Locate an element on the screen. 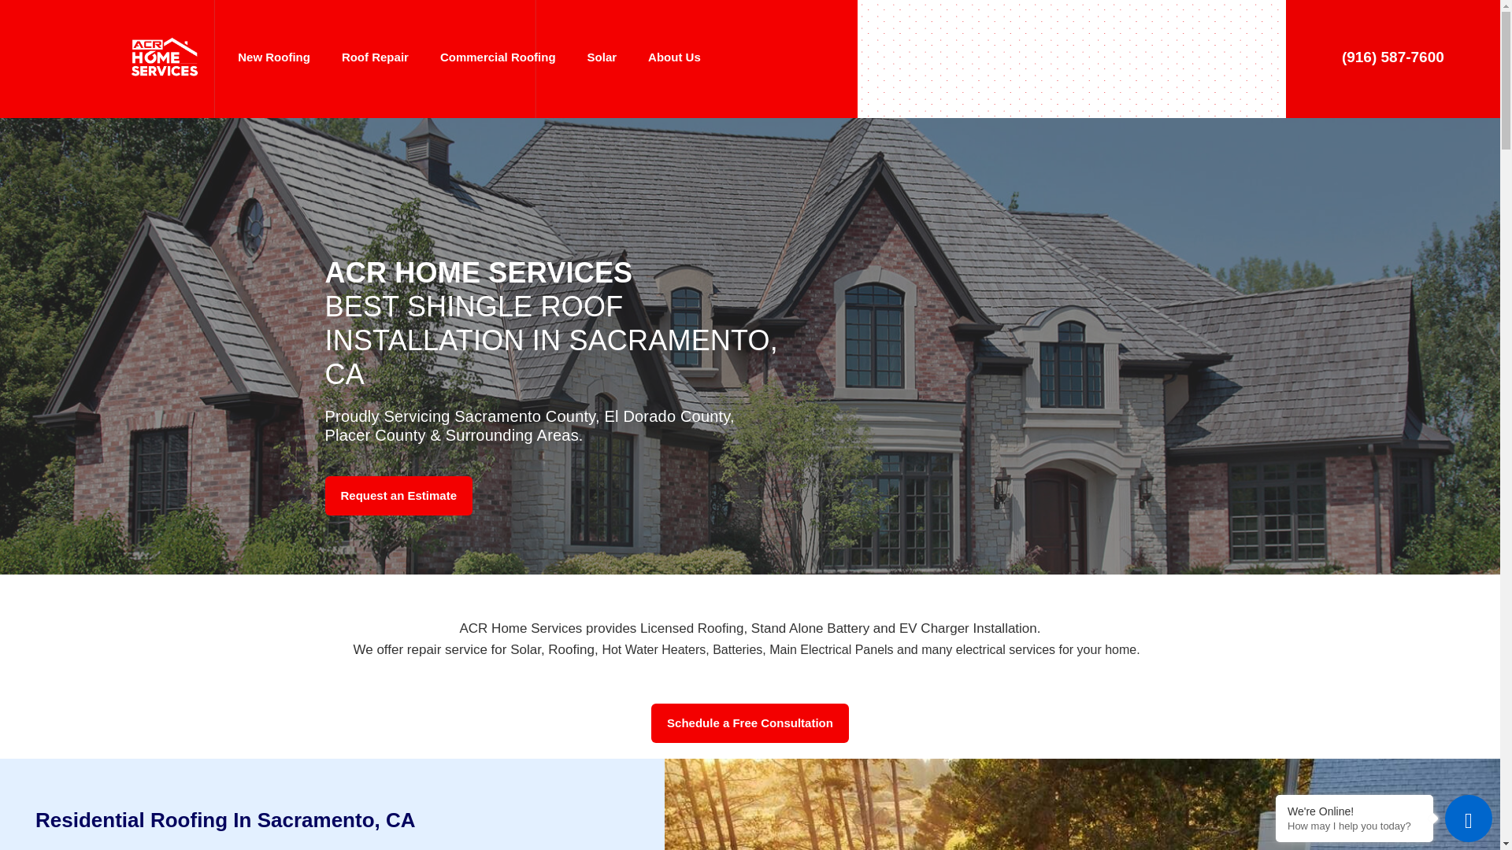 The width and height of the screenshot is (1512, 850). We're Online! is located at coordinates (1354, 811).